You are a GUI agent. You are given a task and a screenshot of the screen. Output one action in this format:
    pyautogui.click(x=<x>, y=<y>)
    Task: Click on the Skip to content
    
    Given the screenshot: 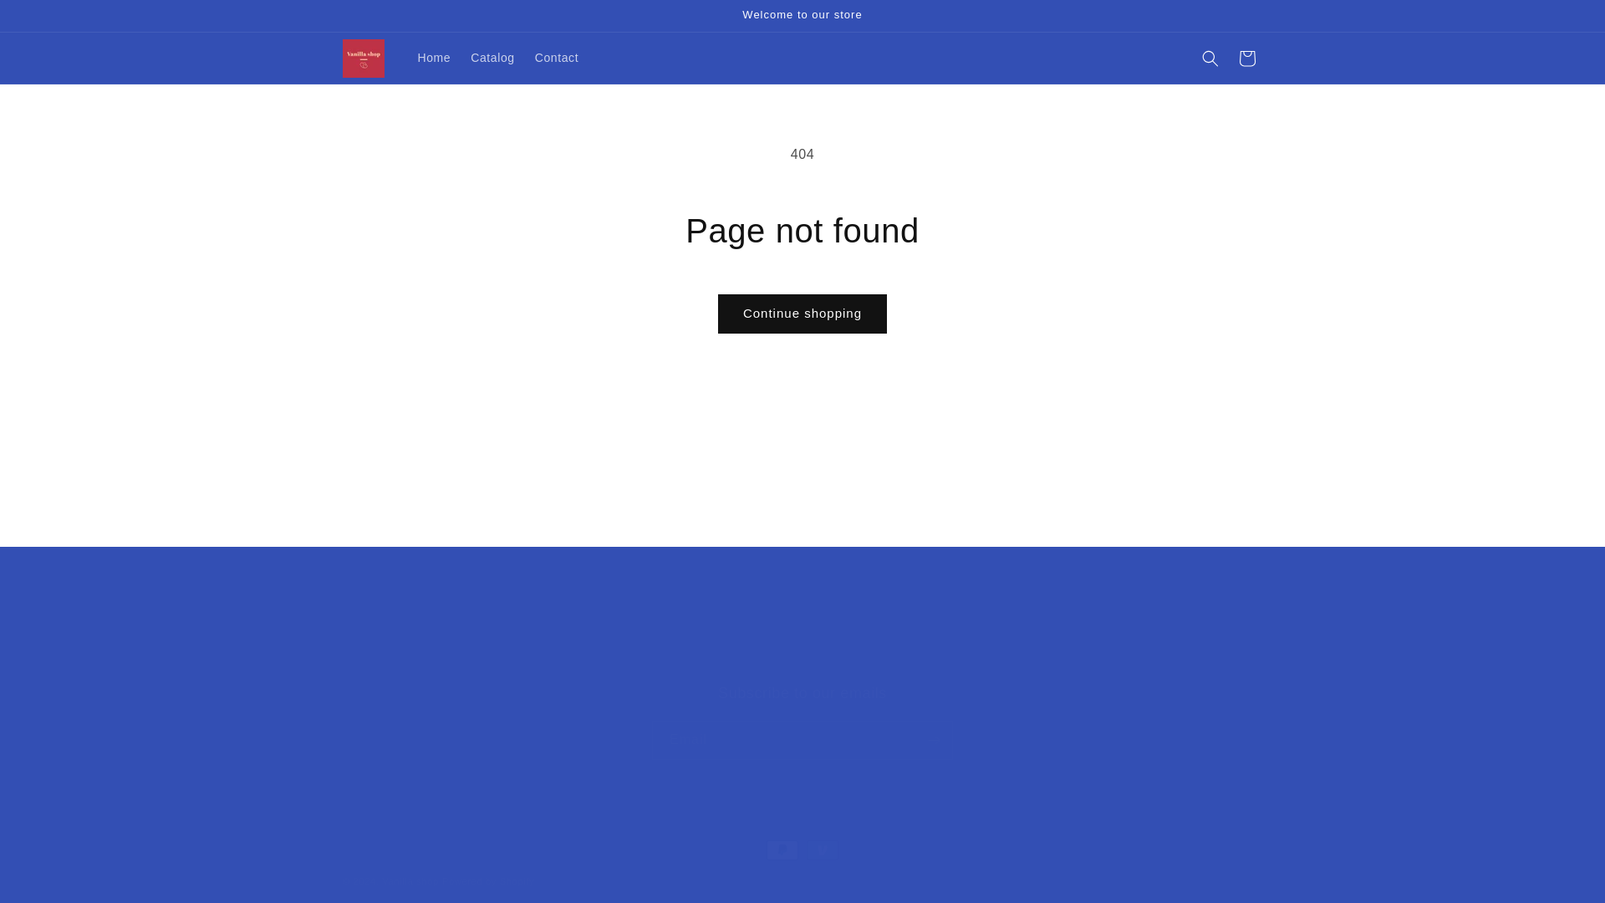 What is the action you would take?
    pyautogui.click(x=410, y=880)
    